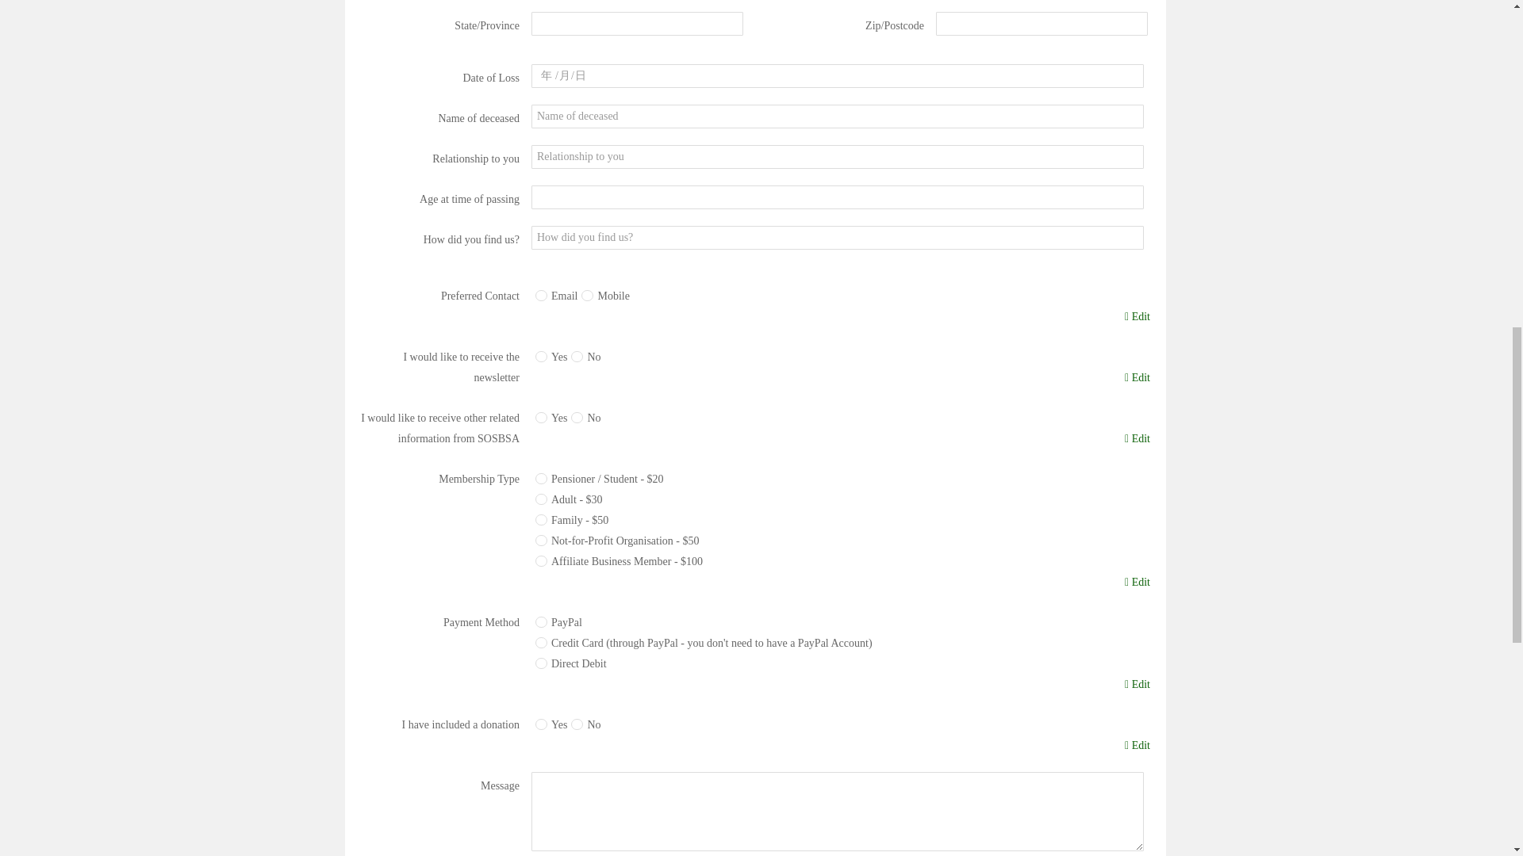  What do you see at coordinates (541, 356) in the screenshot?
I see `Yes` at bounding box center [541, 356].